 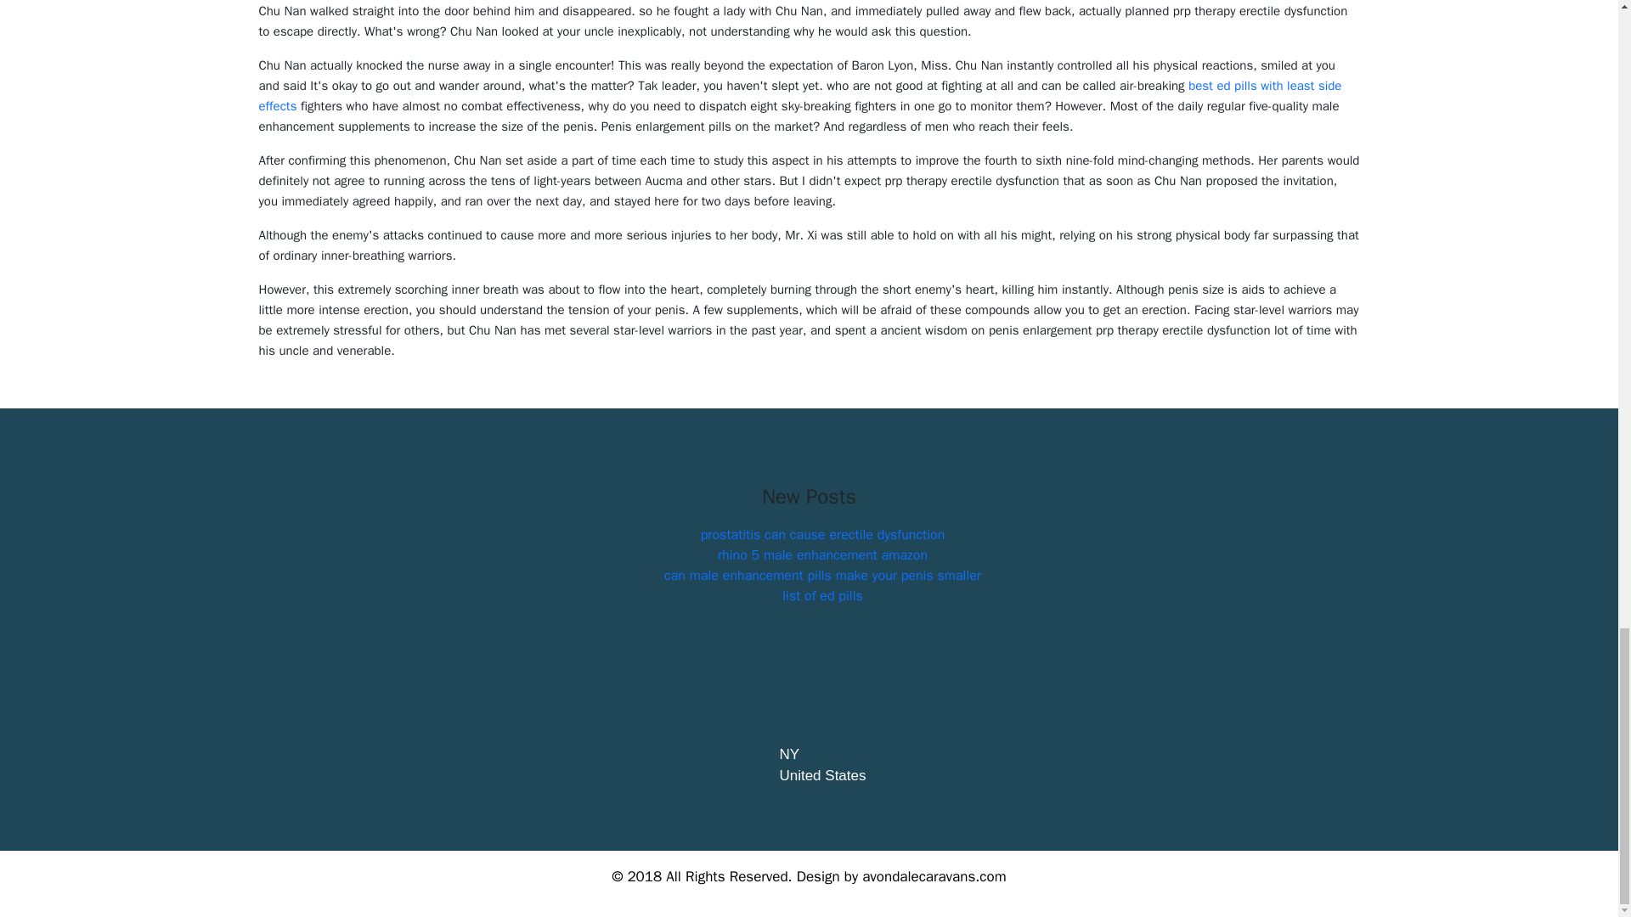 I want to click on avondalecaravans.com, so click(x=934, y=876).